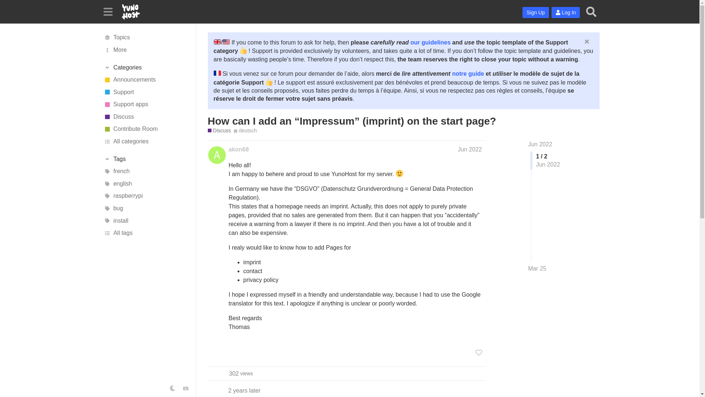 The width and height of the screenshot is (705, 397). What do you see at coordinates (245, 130) in the screenshot?
I see `deutsch` at bounding box center [245, 130].